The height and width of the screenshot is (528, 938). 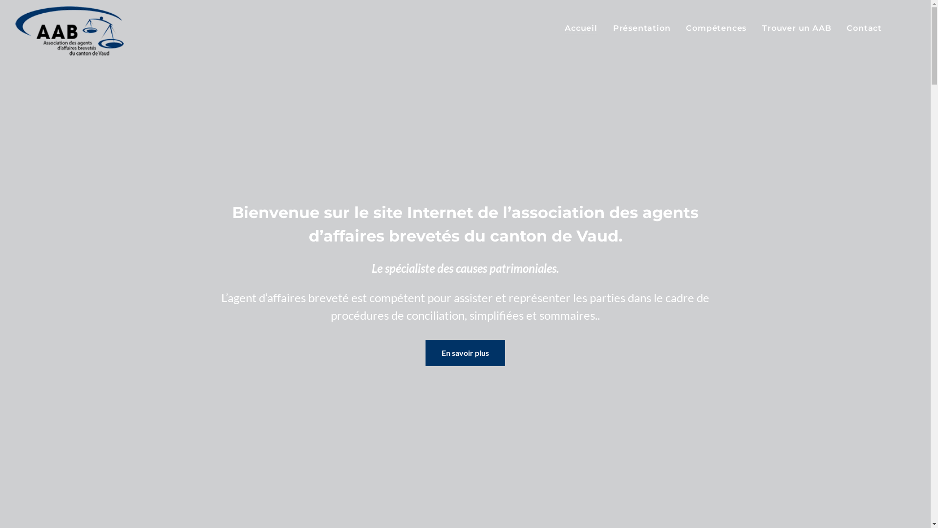 I want to click on Accueil, so click(x=581, y=28).